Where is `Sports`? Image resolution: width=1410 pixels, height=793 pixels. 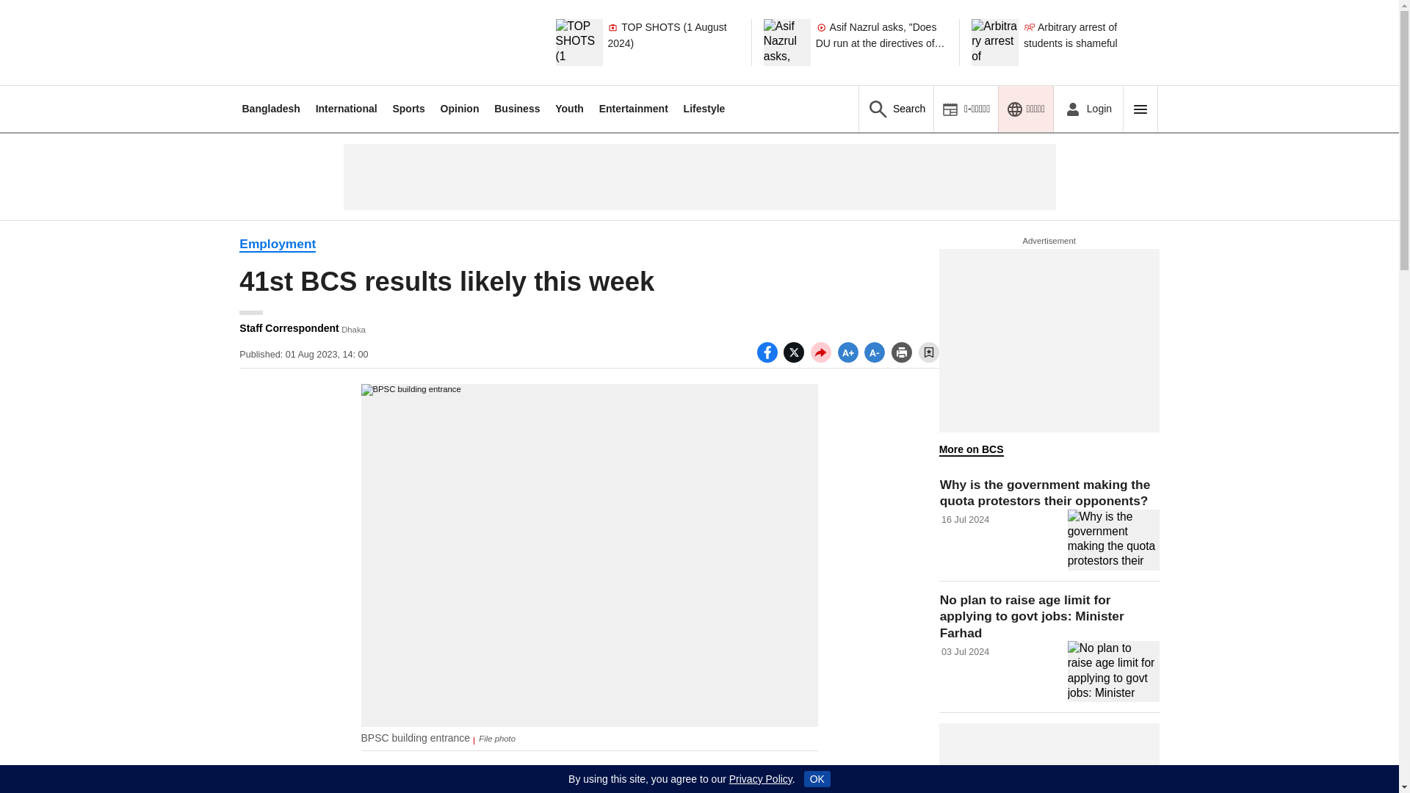 Sports is located at coordinates (408, 109).